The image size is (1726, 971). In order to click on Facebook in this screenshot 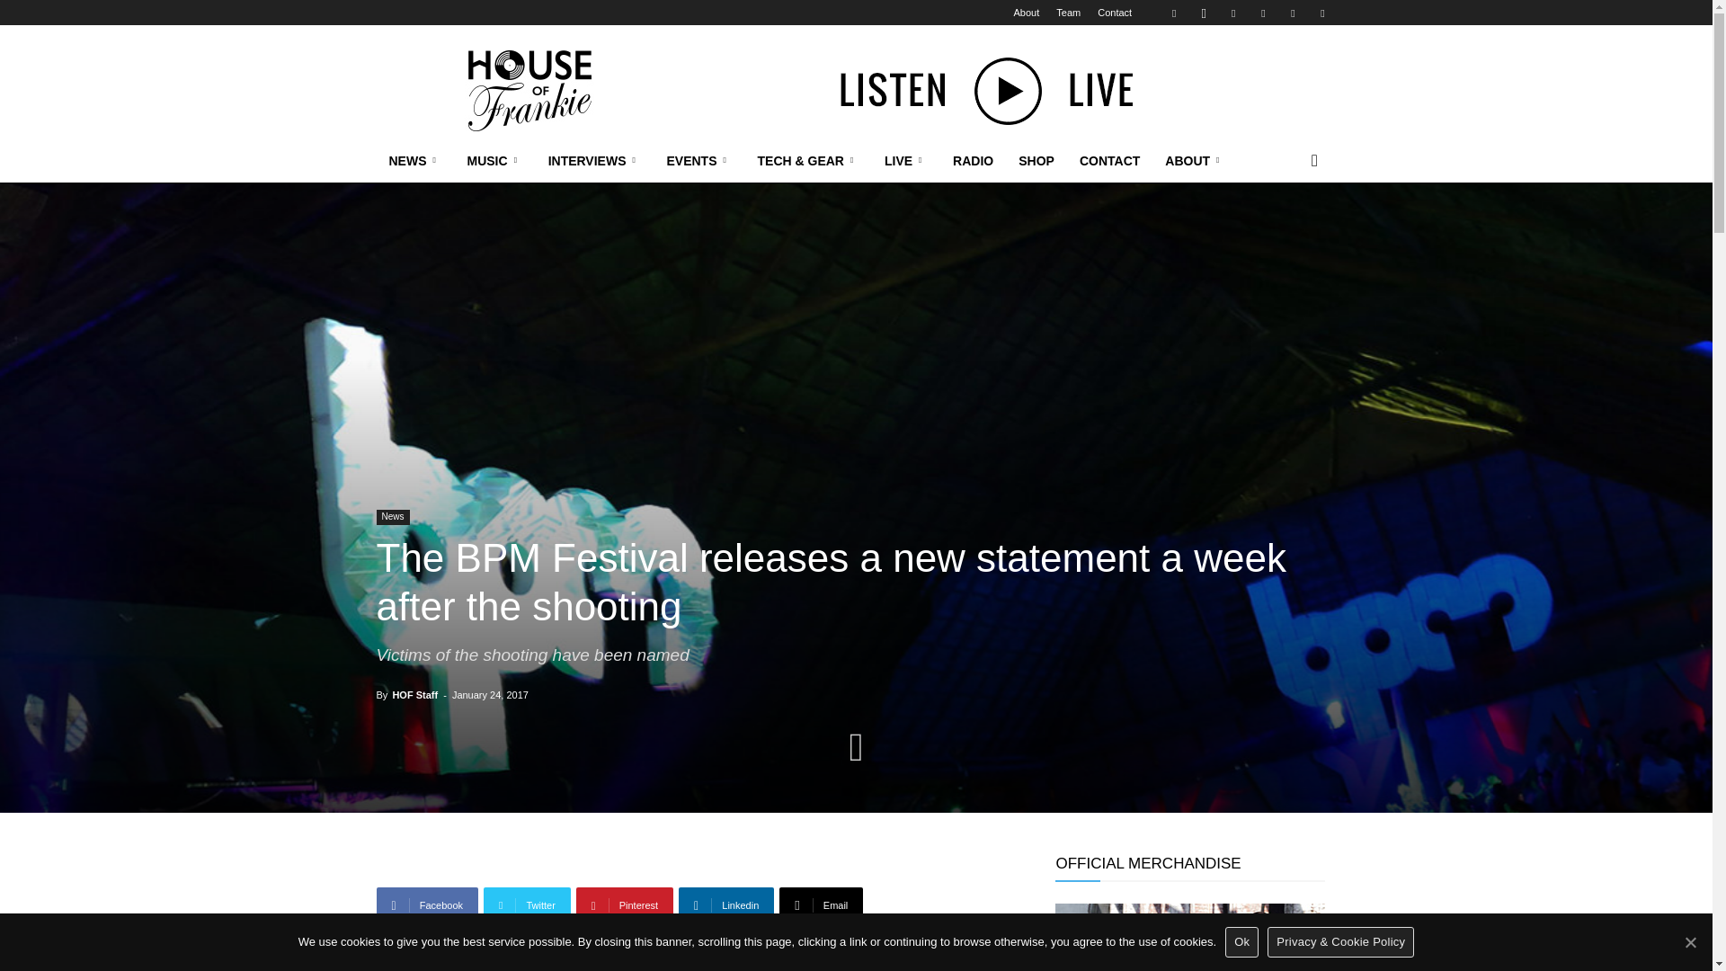, I will do `click(1173, 13)`.